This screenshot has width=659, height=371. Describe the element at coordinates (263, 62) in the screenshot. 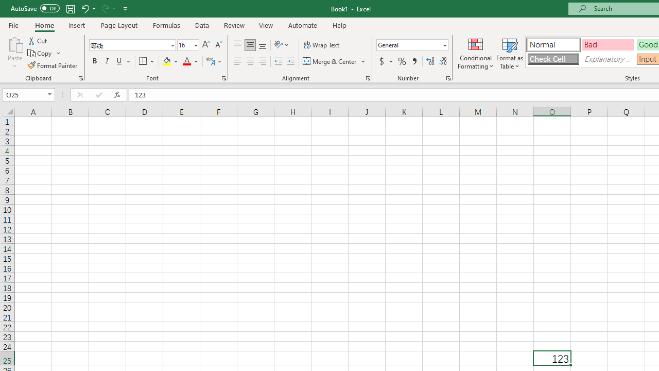

I see `Align Right` at that location.